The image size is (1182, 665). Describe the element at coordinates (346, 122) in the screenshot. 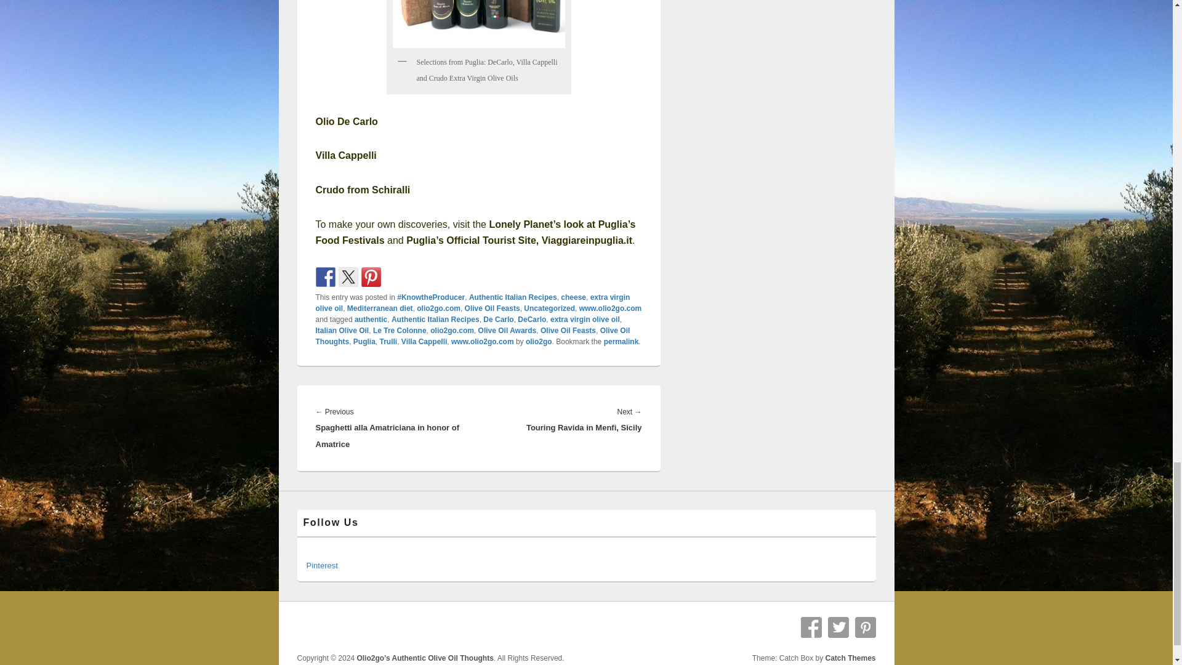

I see `Olio De Carlo` at that location.